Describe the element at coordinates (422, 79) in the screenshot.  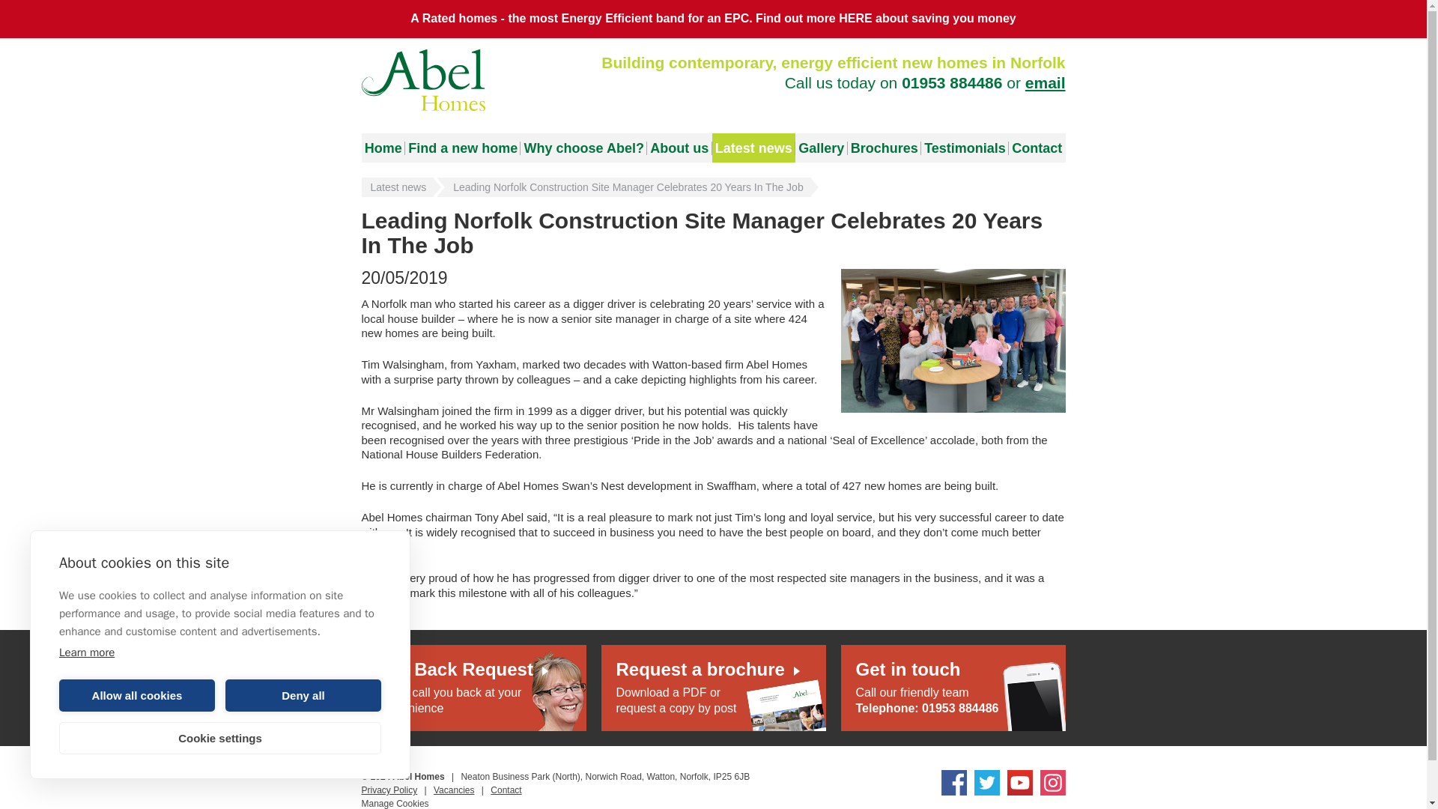
I see `Vacancies` at that location.